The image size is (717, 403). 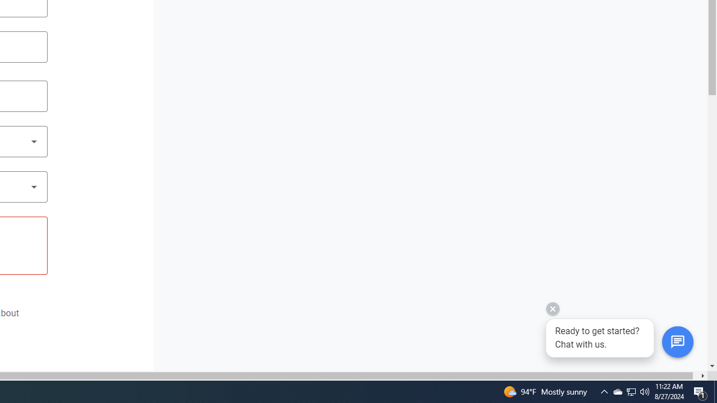 What do you see at coordinates (677, 342) in the screenshot?
I see `Button to activate chat` at bounding box center [677, 342].